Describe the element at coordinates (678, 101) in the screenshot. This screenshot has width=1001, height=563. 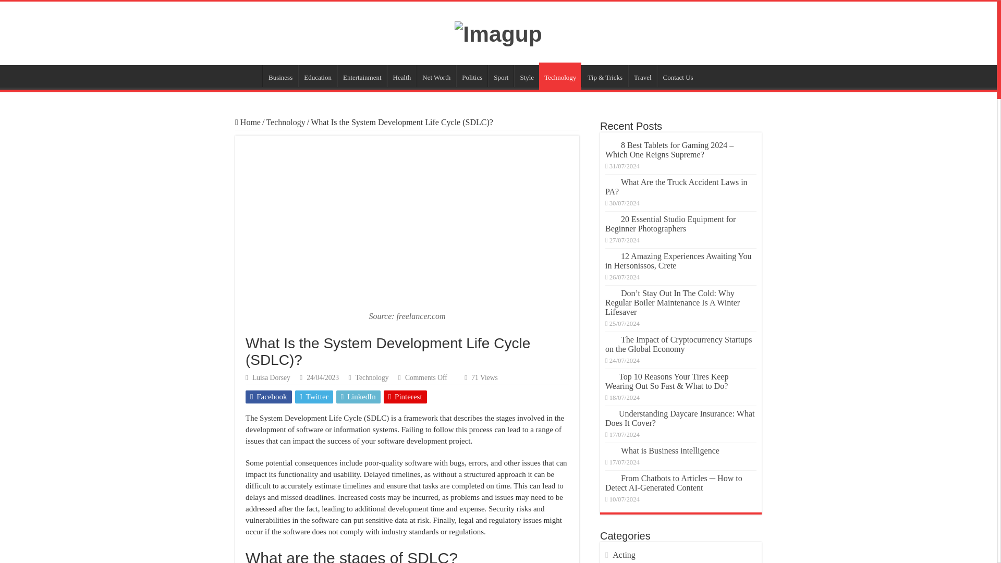
I see `Contact Us` at that location.